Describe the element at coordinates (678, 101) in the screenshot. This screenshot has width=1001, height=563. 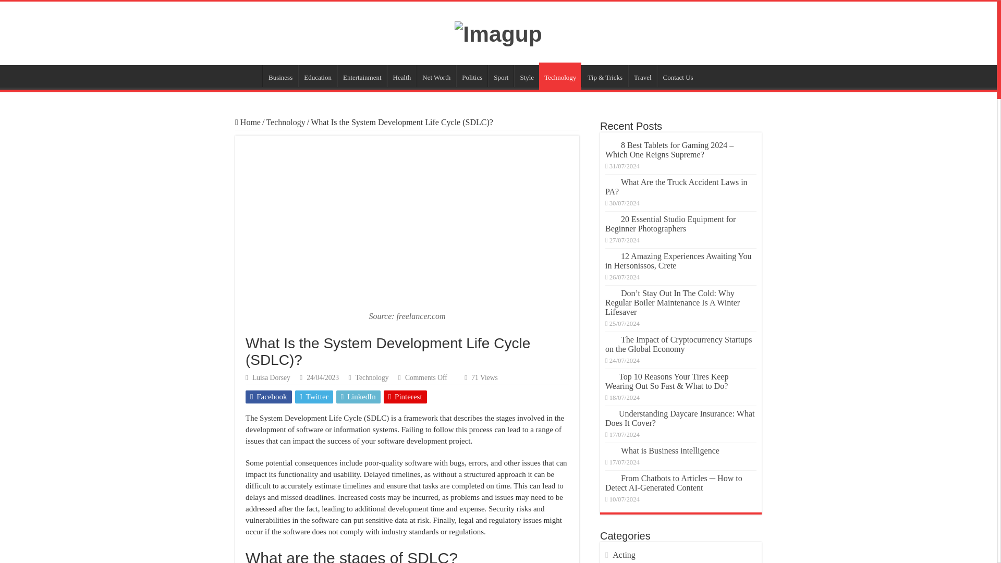
I see `Contact Us` at that location.